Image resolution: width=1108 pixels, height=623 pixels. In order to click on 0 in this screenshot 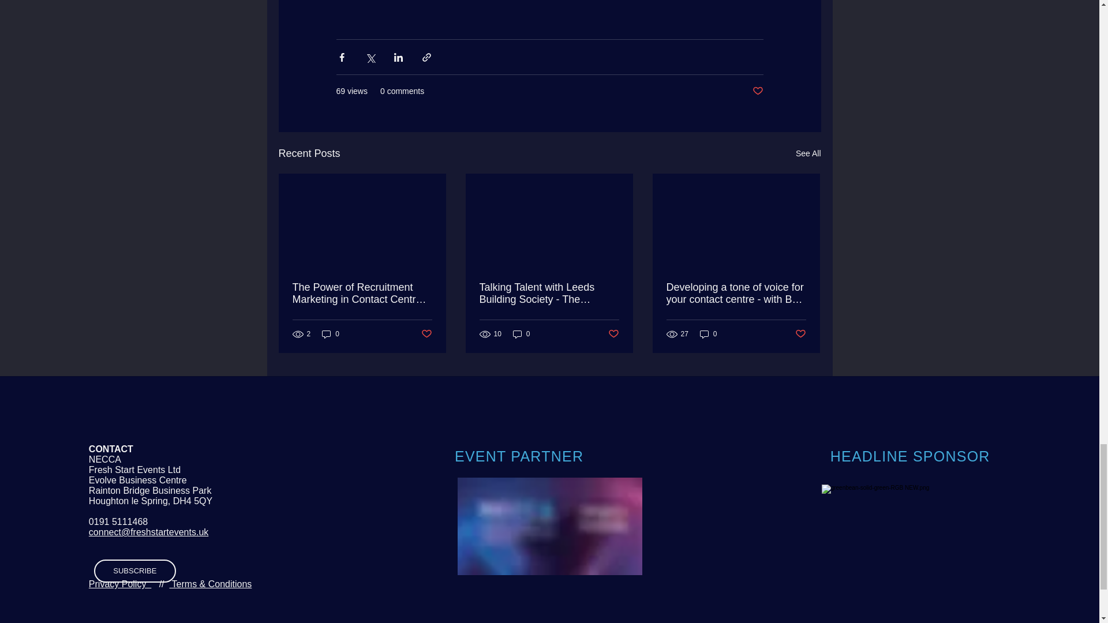, I will do `click(330, 334)`.